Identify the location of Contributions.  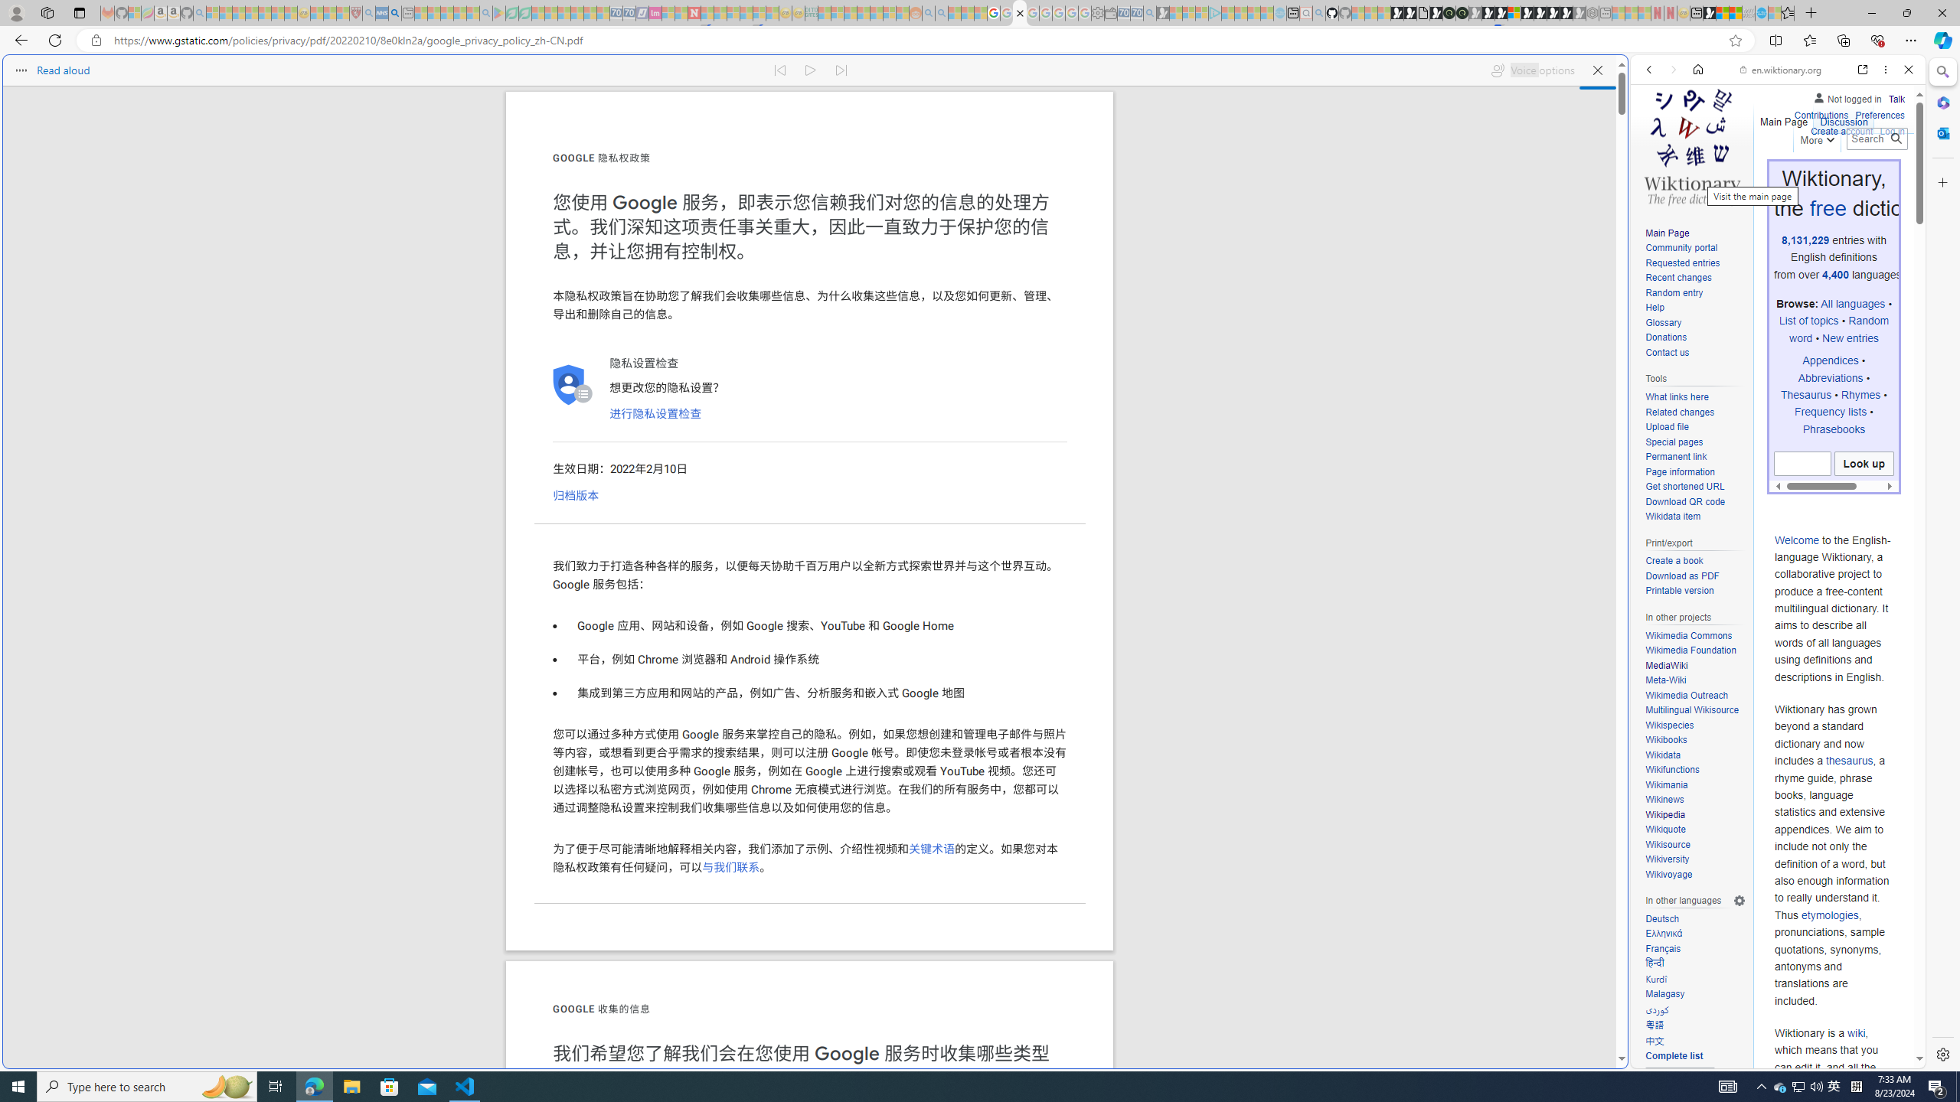
(1821, 116).